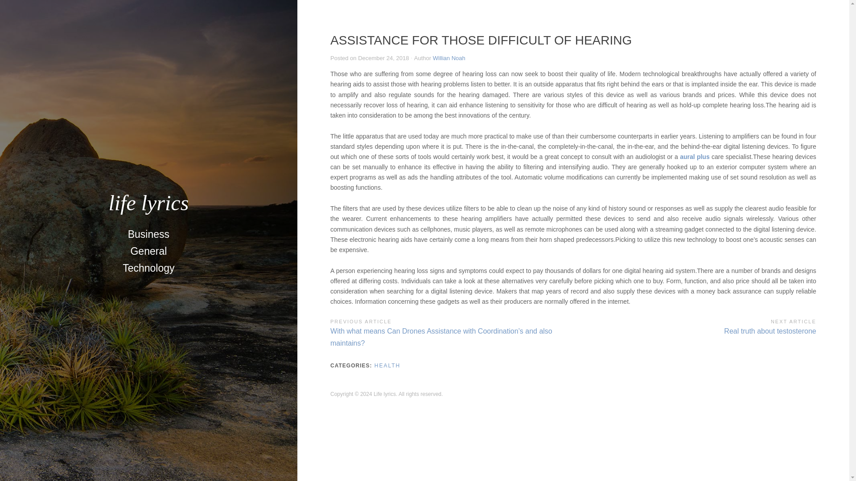 The image size is (856, 481). I want to click on aural plus, so click(695, 157).